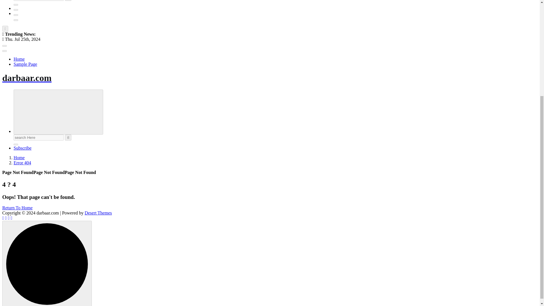  Describe the element at coordinates (19, 59) in the screenshot. I see `Home` at that location.